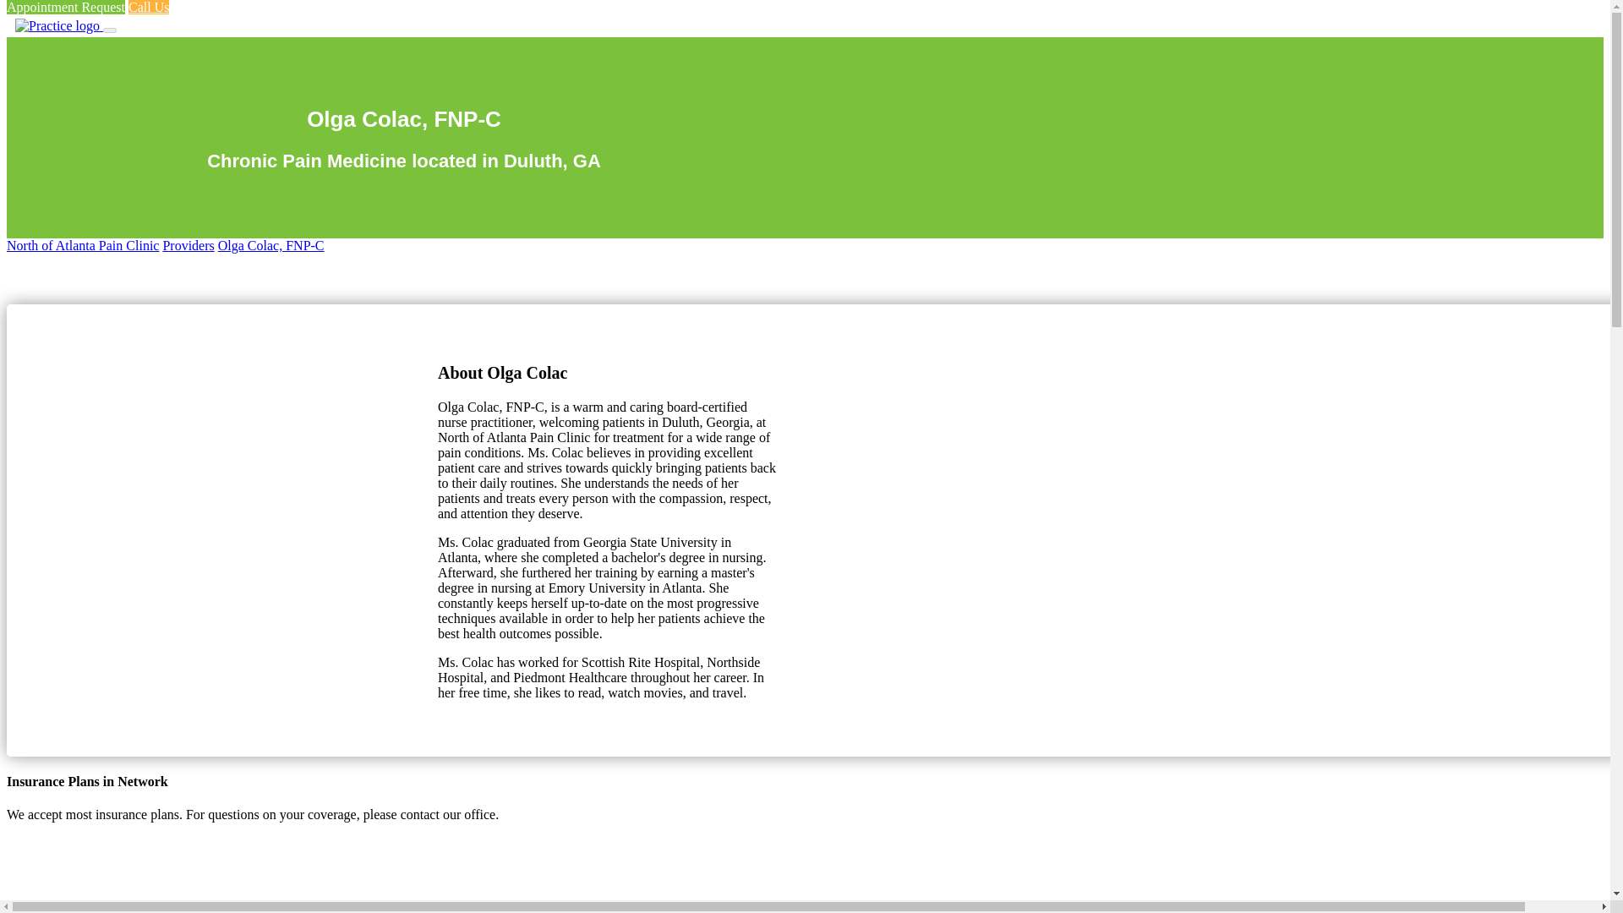  I want to click on Appointment Request, so click(65, 7).